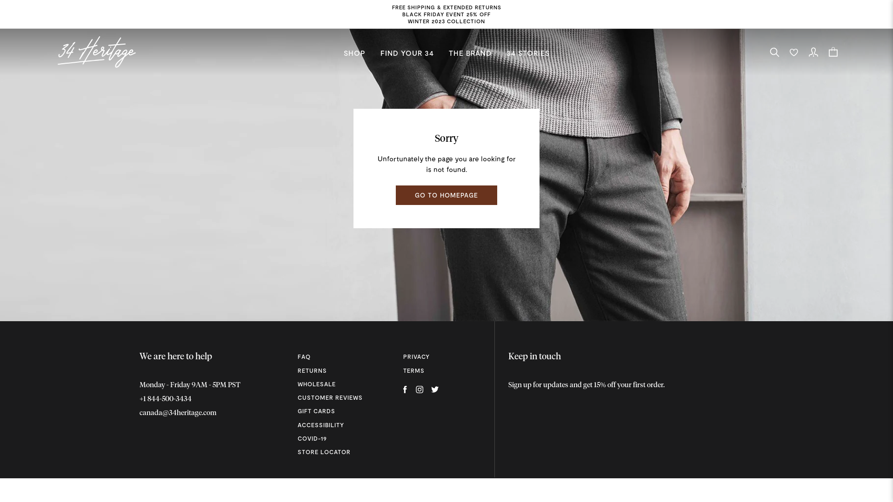  What do you see at coordinates (178, 413) in the screenshot?
I see `canada@34heritage.com` at bounding box center [178, 413].